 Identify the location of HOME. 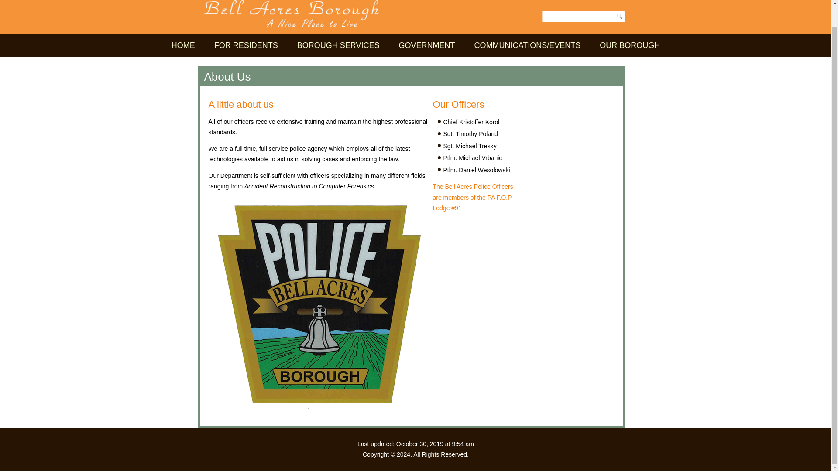
(183, 45).